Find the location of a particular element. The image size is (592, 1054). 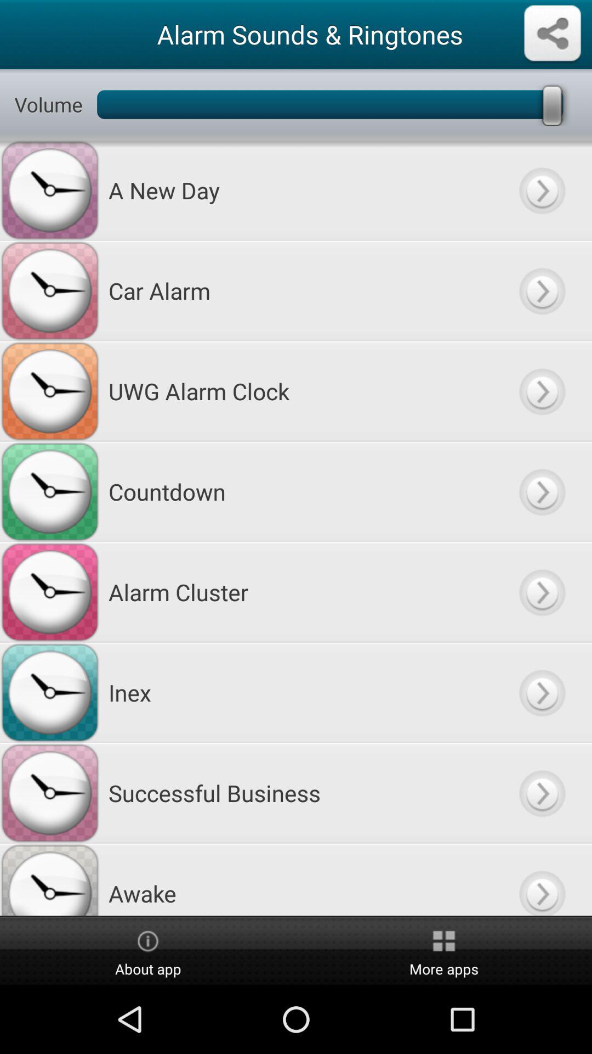

go to back is located at coordinates (542, 793).